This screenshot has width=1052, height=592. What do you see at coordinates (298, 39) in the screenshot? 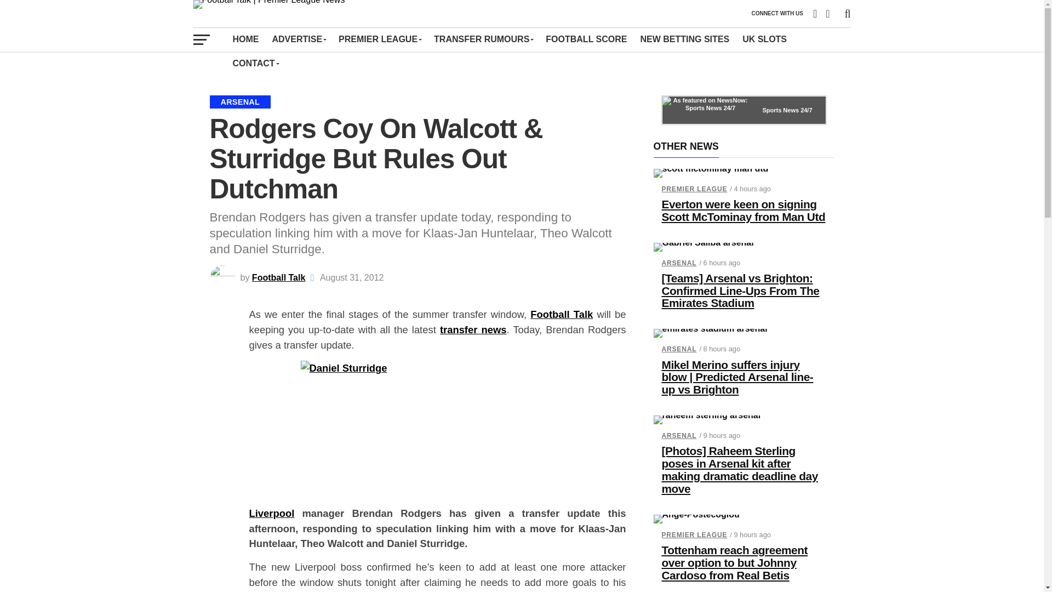
I see `ADVERTISE` at bounding box center [298, 39].